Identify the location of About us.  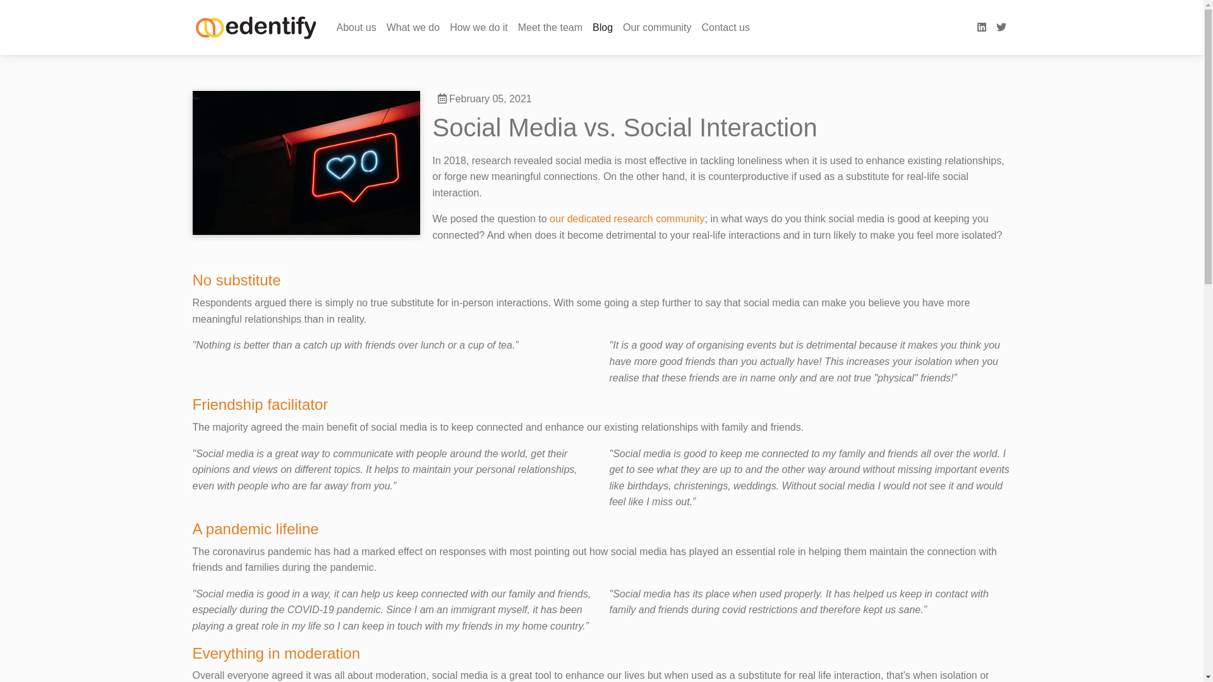
(356, 28).